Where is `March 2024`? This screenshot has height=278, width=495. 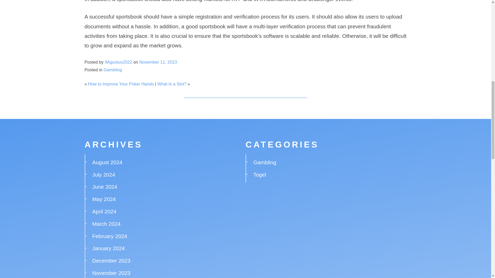 March 2024 is located at coordinates (106, 224).